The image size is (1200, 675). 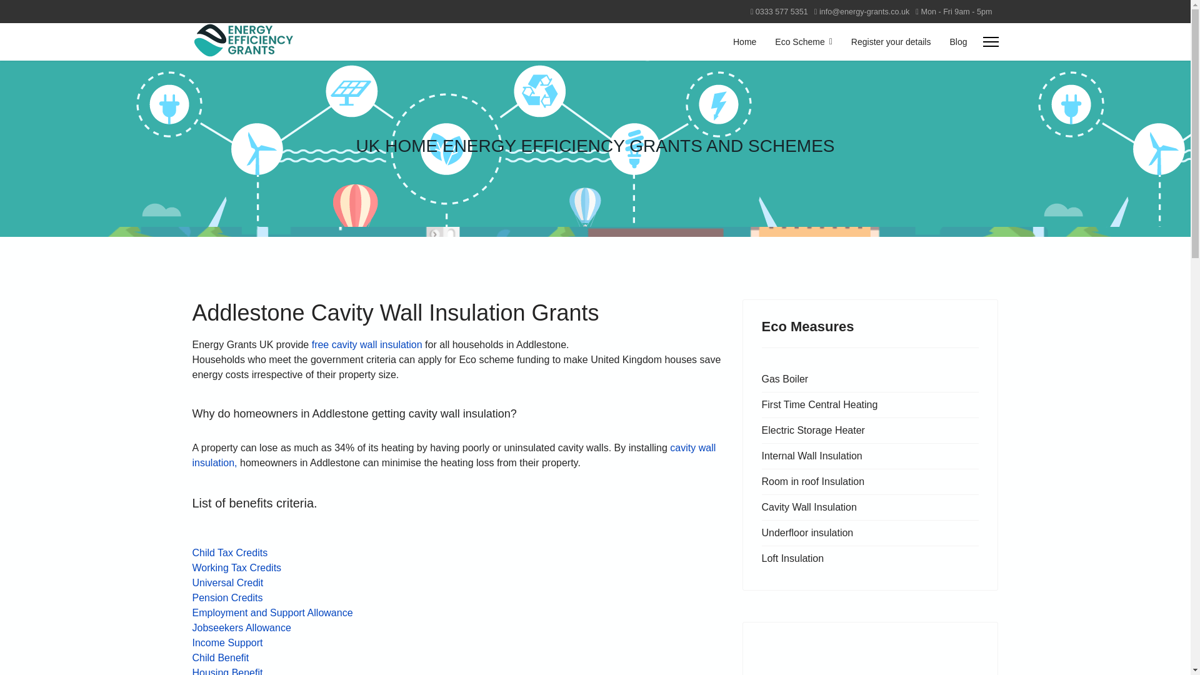 I want to click on Internal Wall Insulation, so click(x=870, y=456).